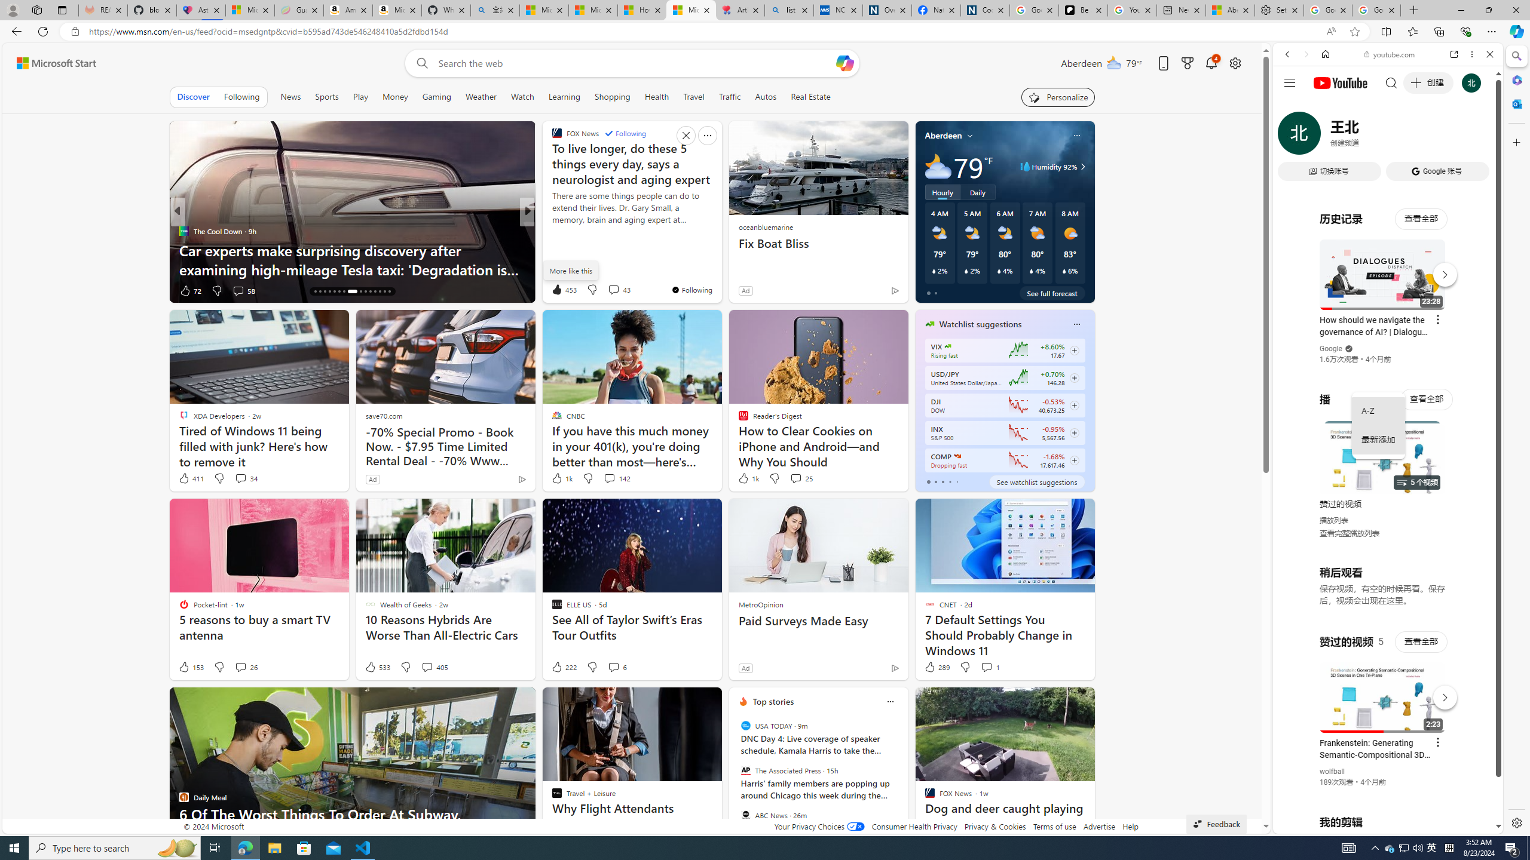 The width and height of the screenshot is (1530, 860). I want to click on View comments 26 Comment, so click(240, 667).